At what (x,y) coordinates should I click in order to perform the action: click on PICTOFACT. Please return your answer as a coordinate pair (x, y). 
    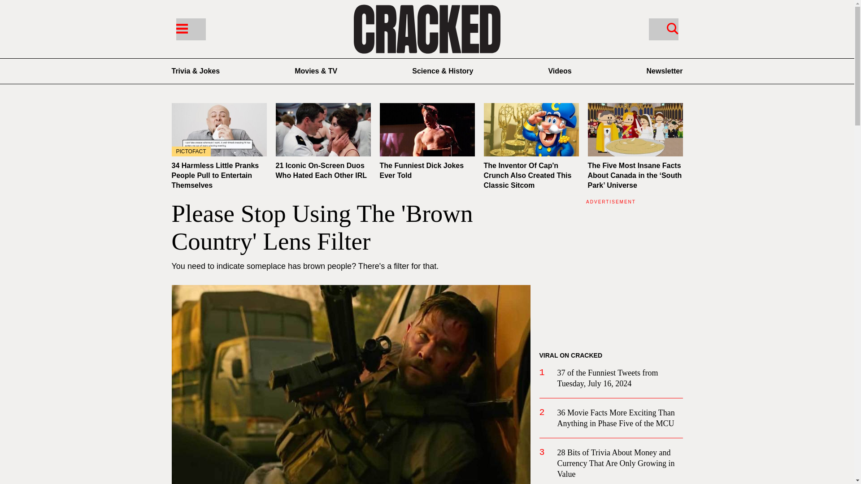
    Looking at the image, I should click on (219, 130).